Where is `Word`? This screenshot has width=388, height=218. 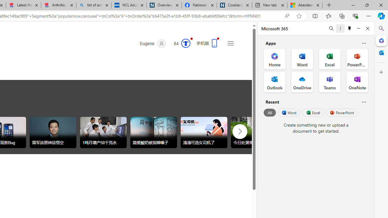 Word is located at coordinates (289, 113).